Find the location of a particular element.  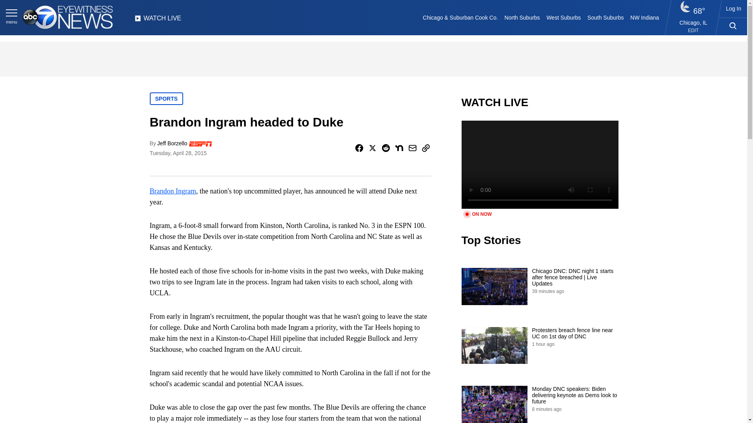

Chicago, IL is located at coordinates (693, 22).